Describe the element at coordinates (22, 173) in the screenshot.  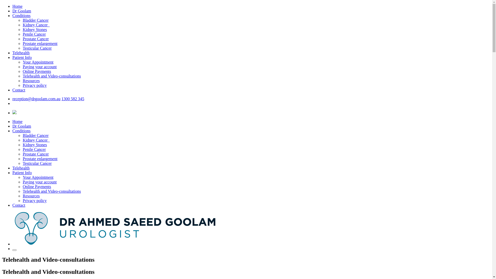
I see `Patient Info` at that location.